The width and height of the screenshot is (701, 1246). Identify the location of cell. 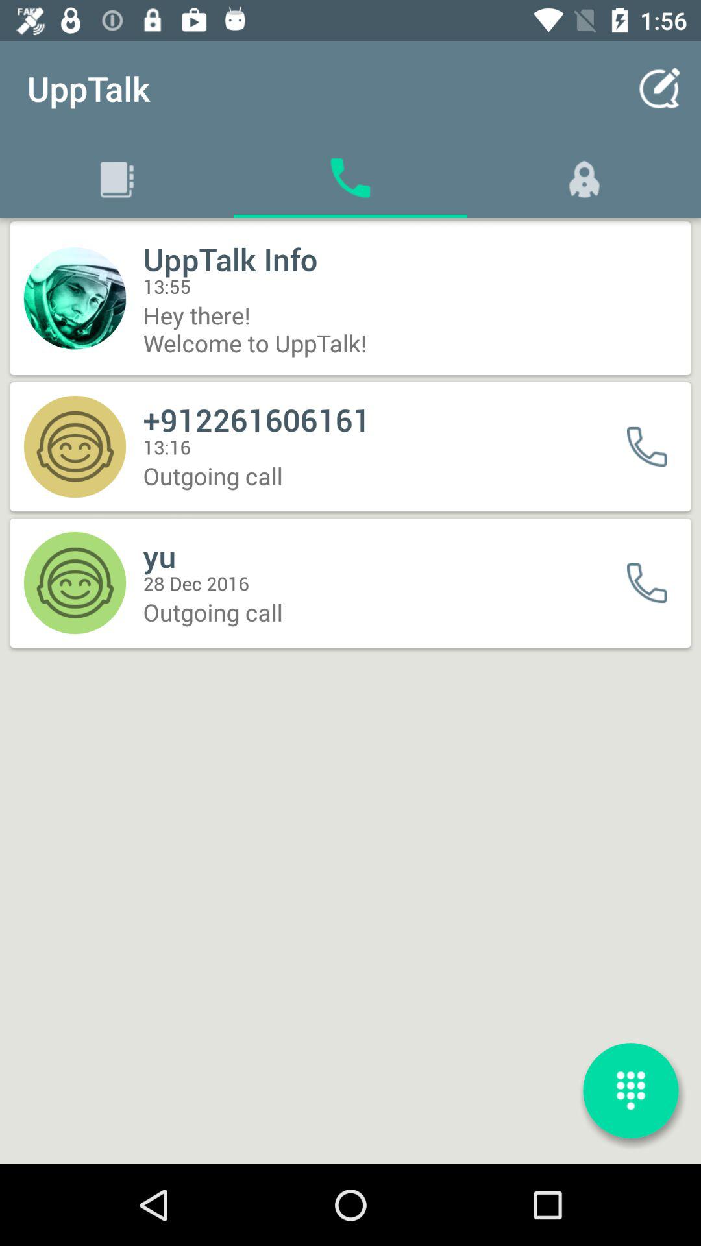
(656, 446).